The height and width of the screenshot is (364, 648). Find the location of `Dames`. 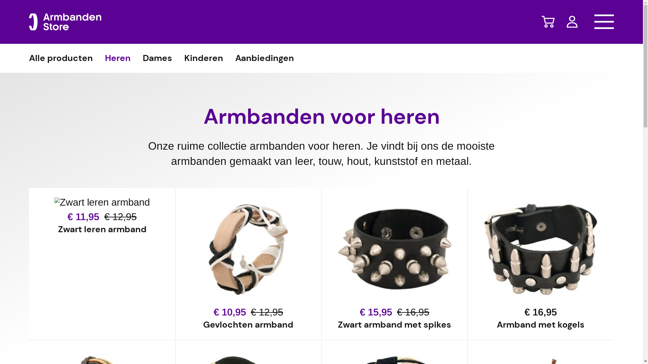

Dames is located at coordinates (157, 58).